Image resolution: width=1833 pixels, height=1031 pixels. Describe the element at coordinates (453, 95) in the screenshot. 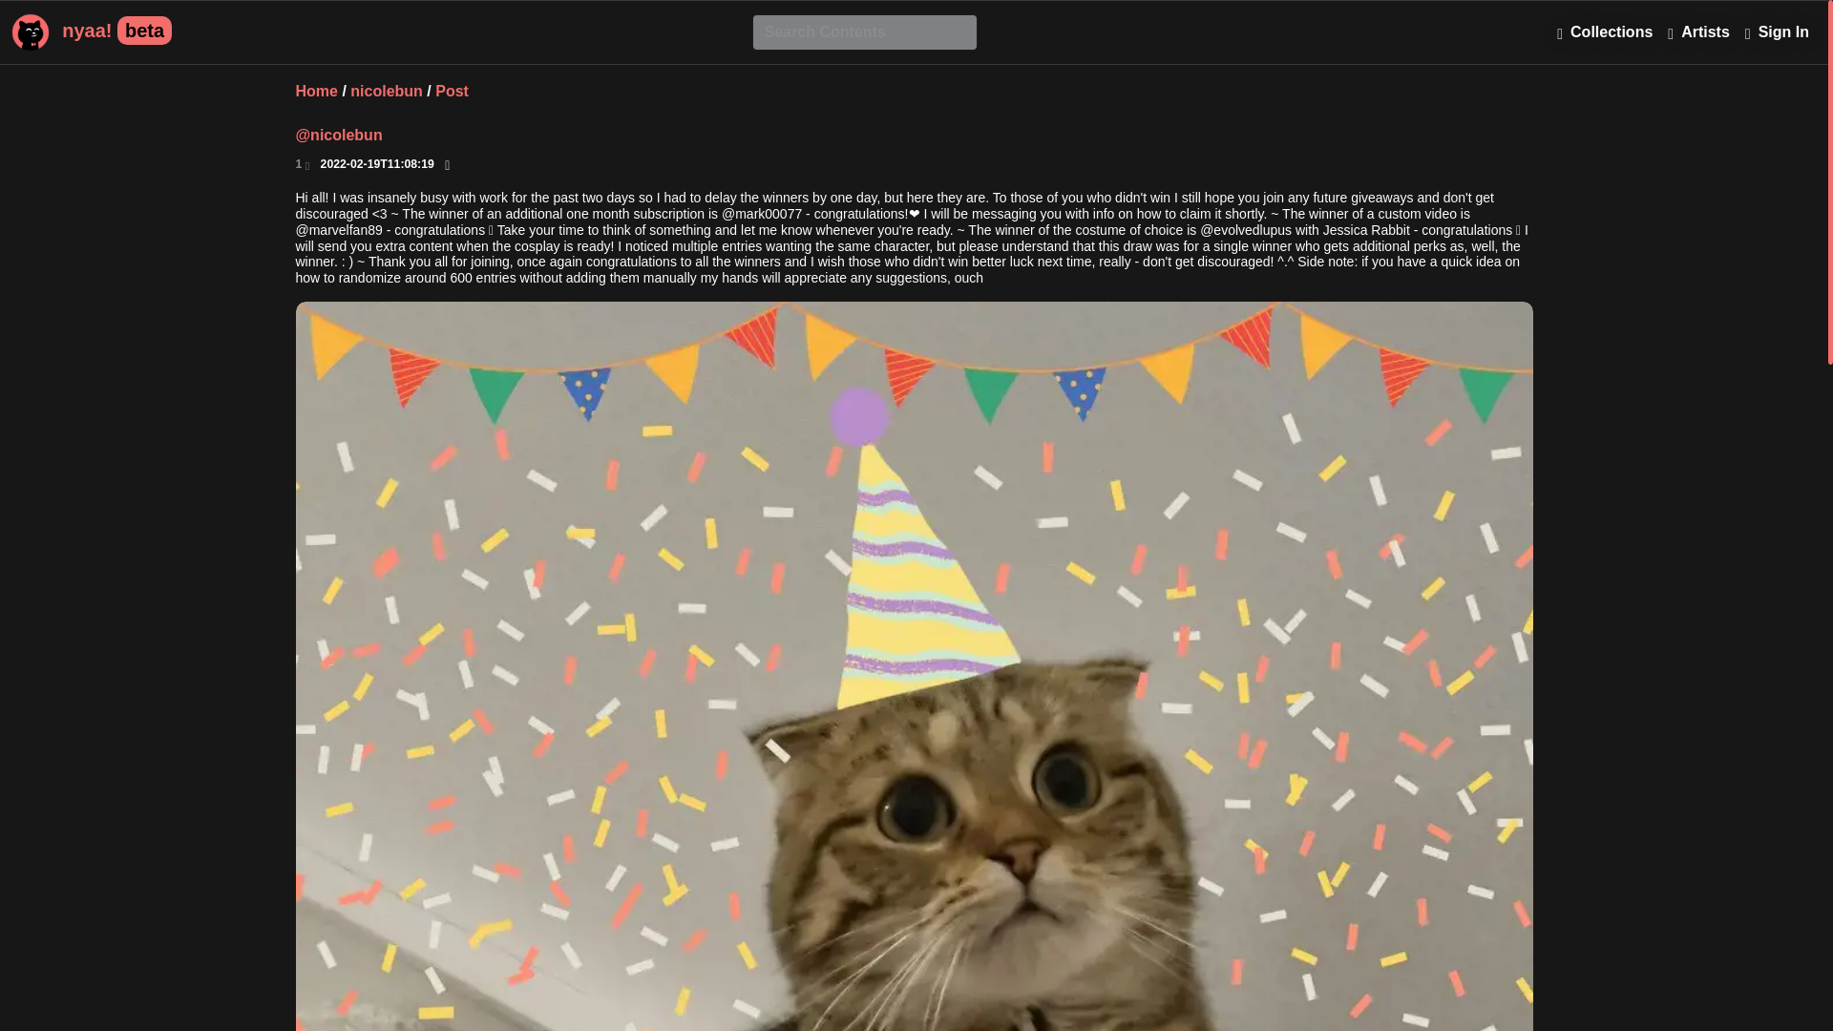

I see `Post` at that location.